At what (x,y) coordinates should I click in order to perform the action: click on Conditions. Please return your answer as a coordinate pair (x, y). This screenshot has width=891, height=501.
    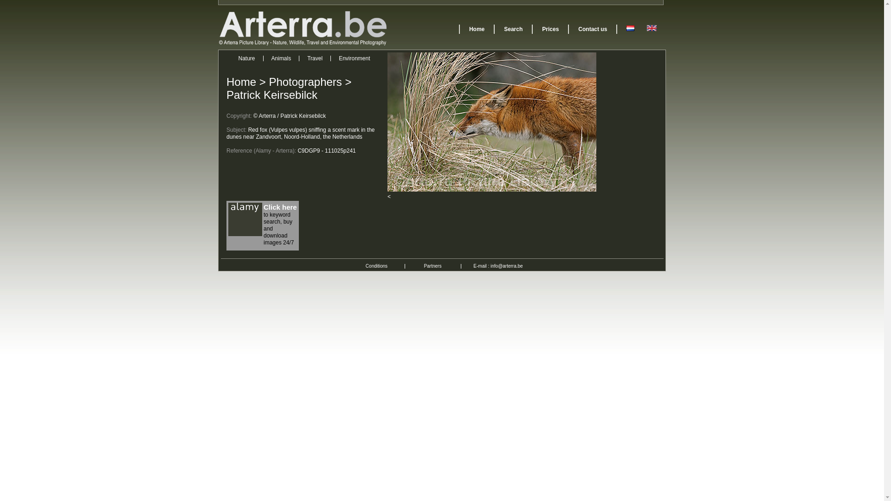
    Looking at the image, I should click on (377, 266).